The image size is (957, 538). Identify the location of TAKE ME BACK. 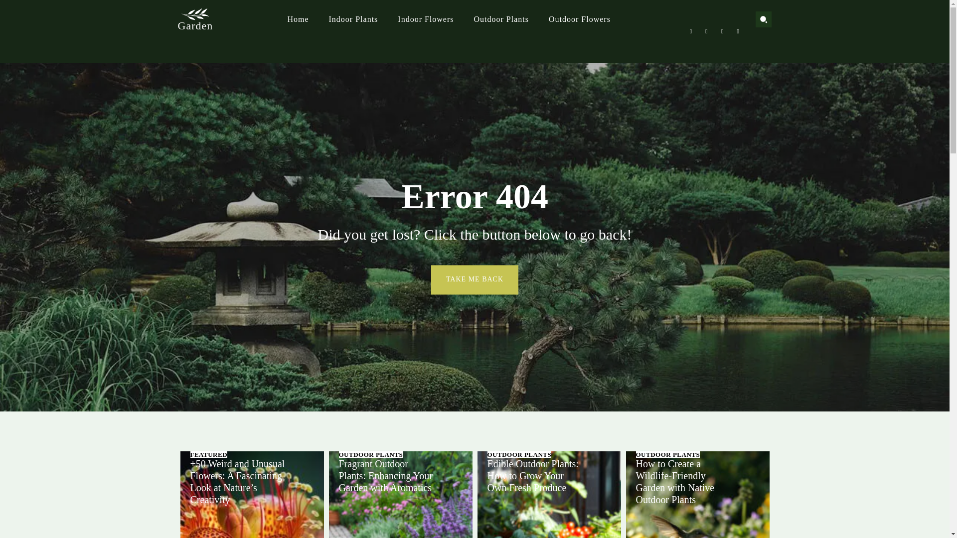
(475, 279).